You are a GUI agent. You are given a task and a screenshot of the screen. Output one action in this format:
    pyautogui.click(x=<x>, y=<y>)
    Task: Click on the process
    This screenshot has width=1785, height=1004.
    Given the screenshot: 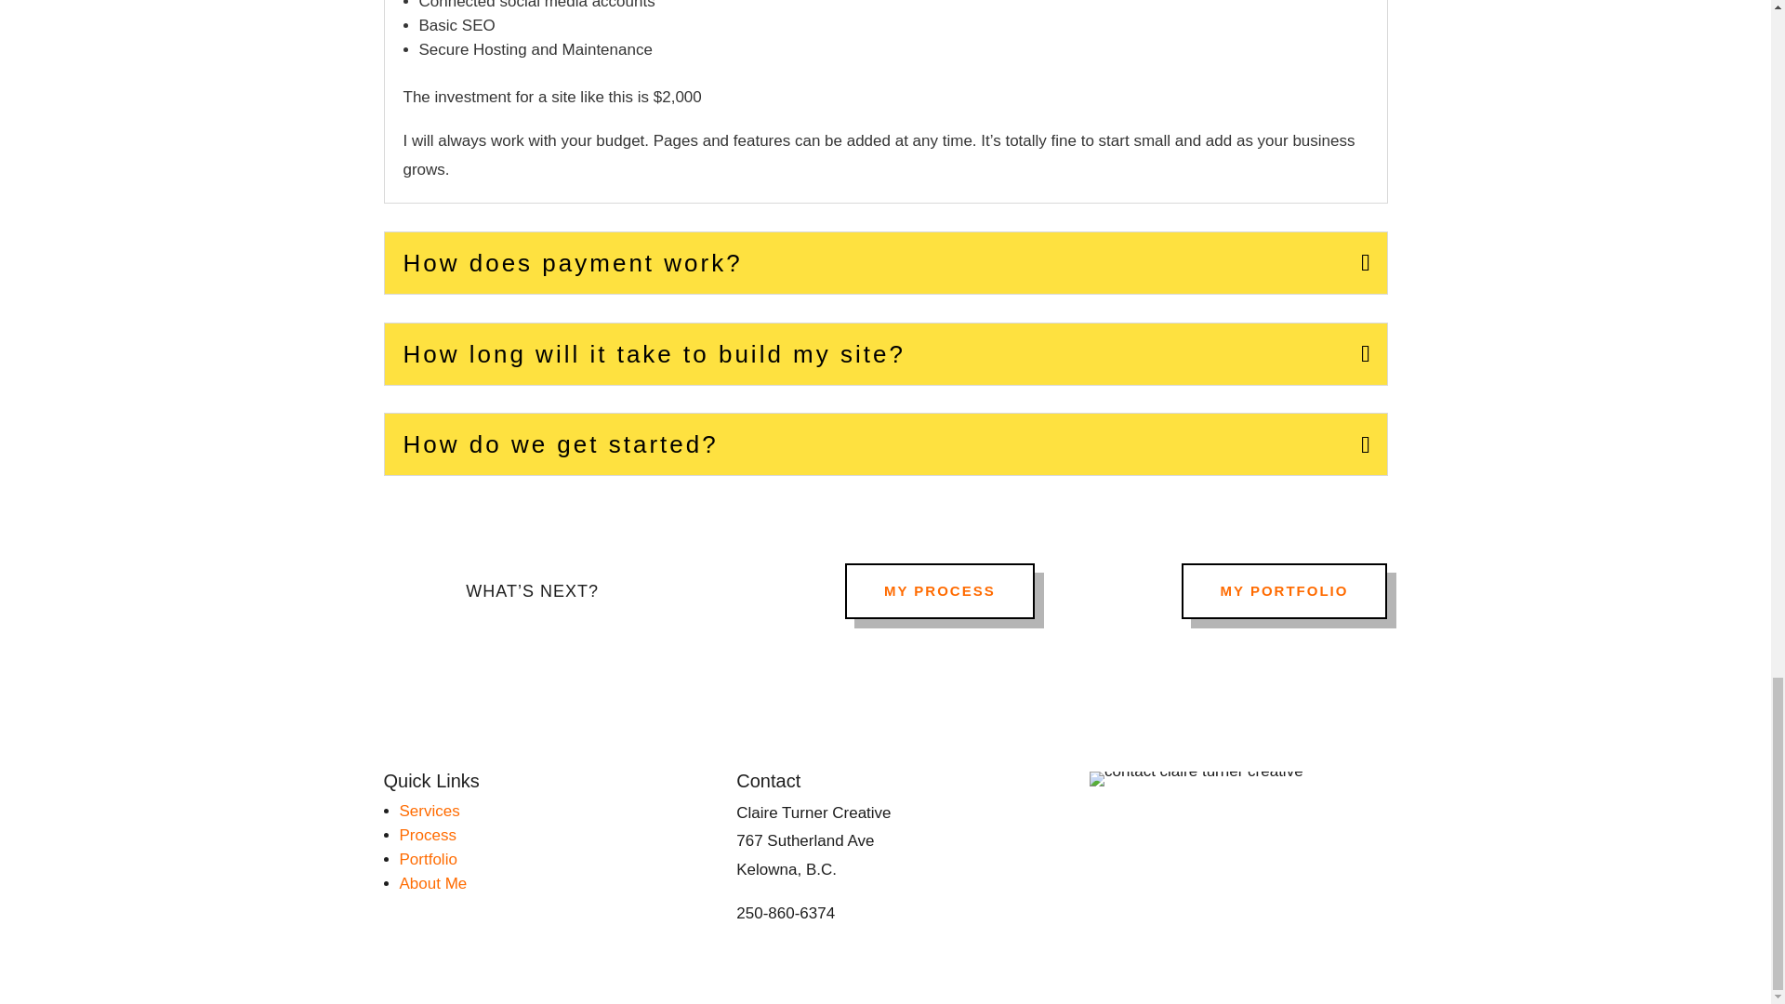 What is the action you would take?
    pyautogui.click(x=428, y=835)
    